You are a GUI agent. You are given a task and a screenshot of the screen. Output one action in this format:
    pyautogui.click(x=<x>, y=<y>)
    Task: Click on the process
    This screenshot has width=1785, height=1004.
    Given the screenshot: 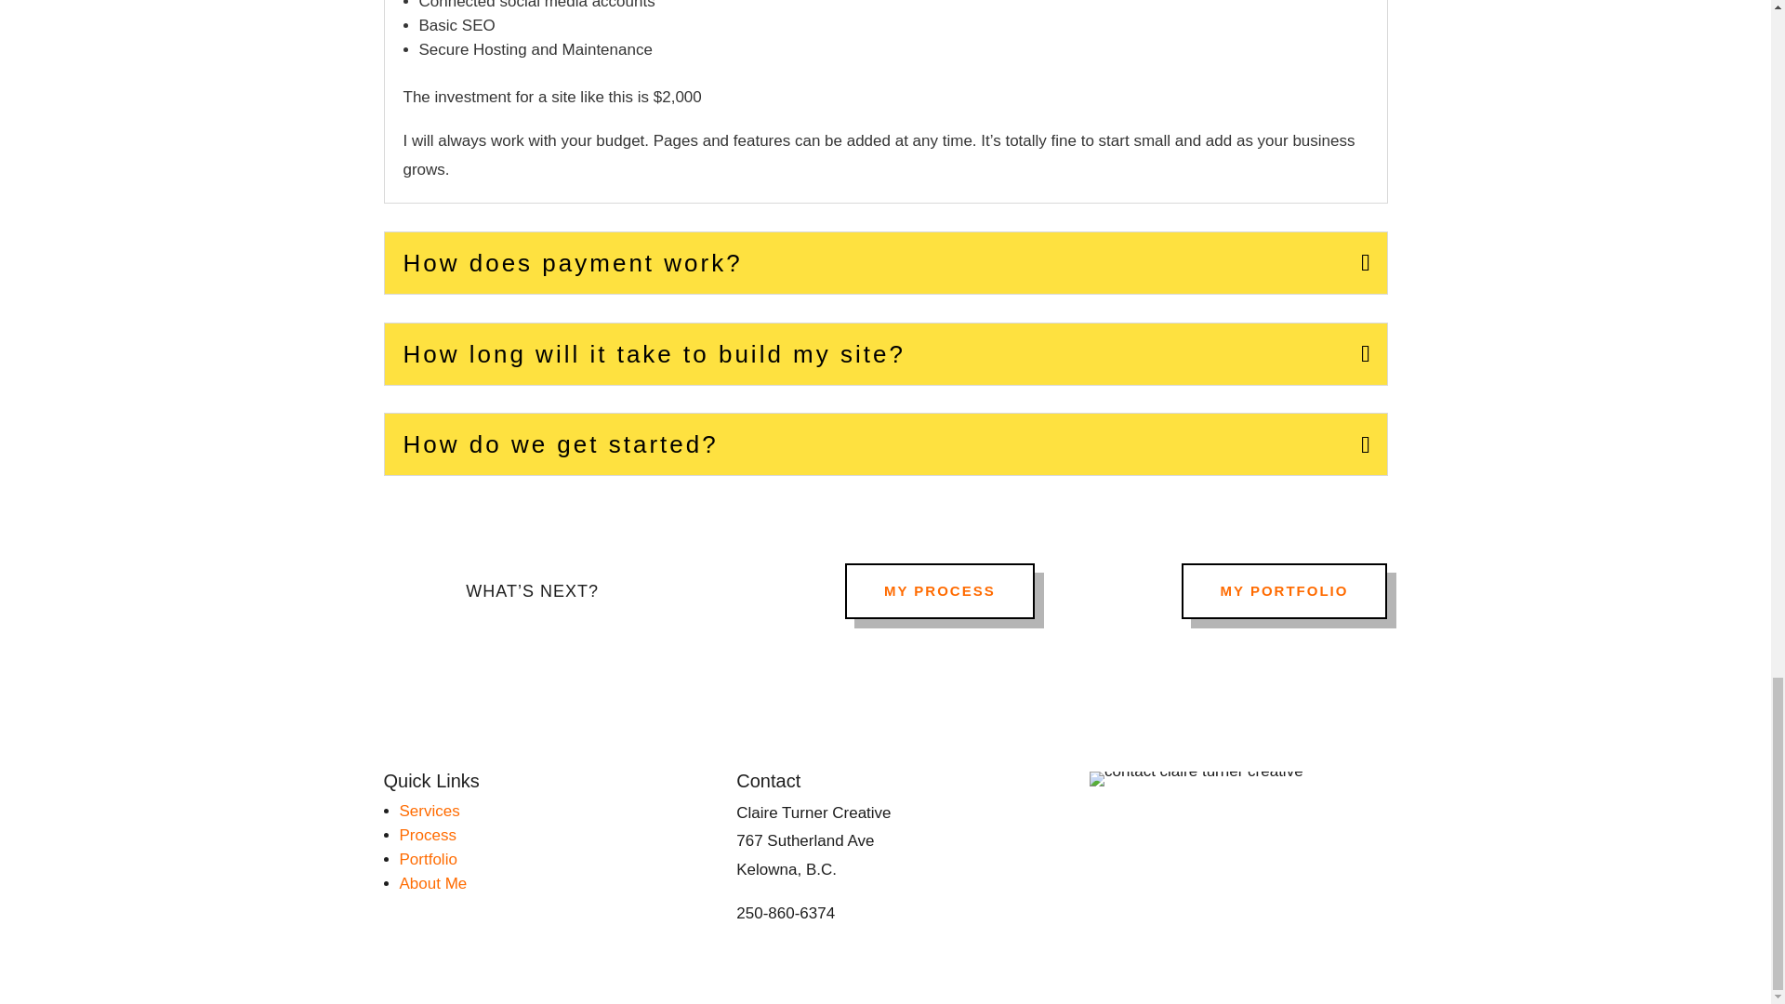 What is the action you would take?
    pyautogui.click(x=428, y=835)
    